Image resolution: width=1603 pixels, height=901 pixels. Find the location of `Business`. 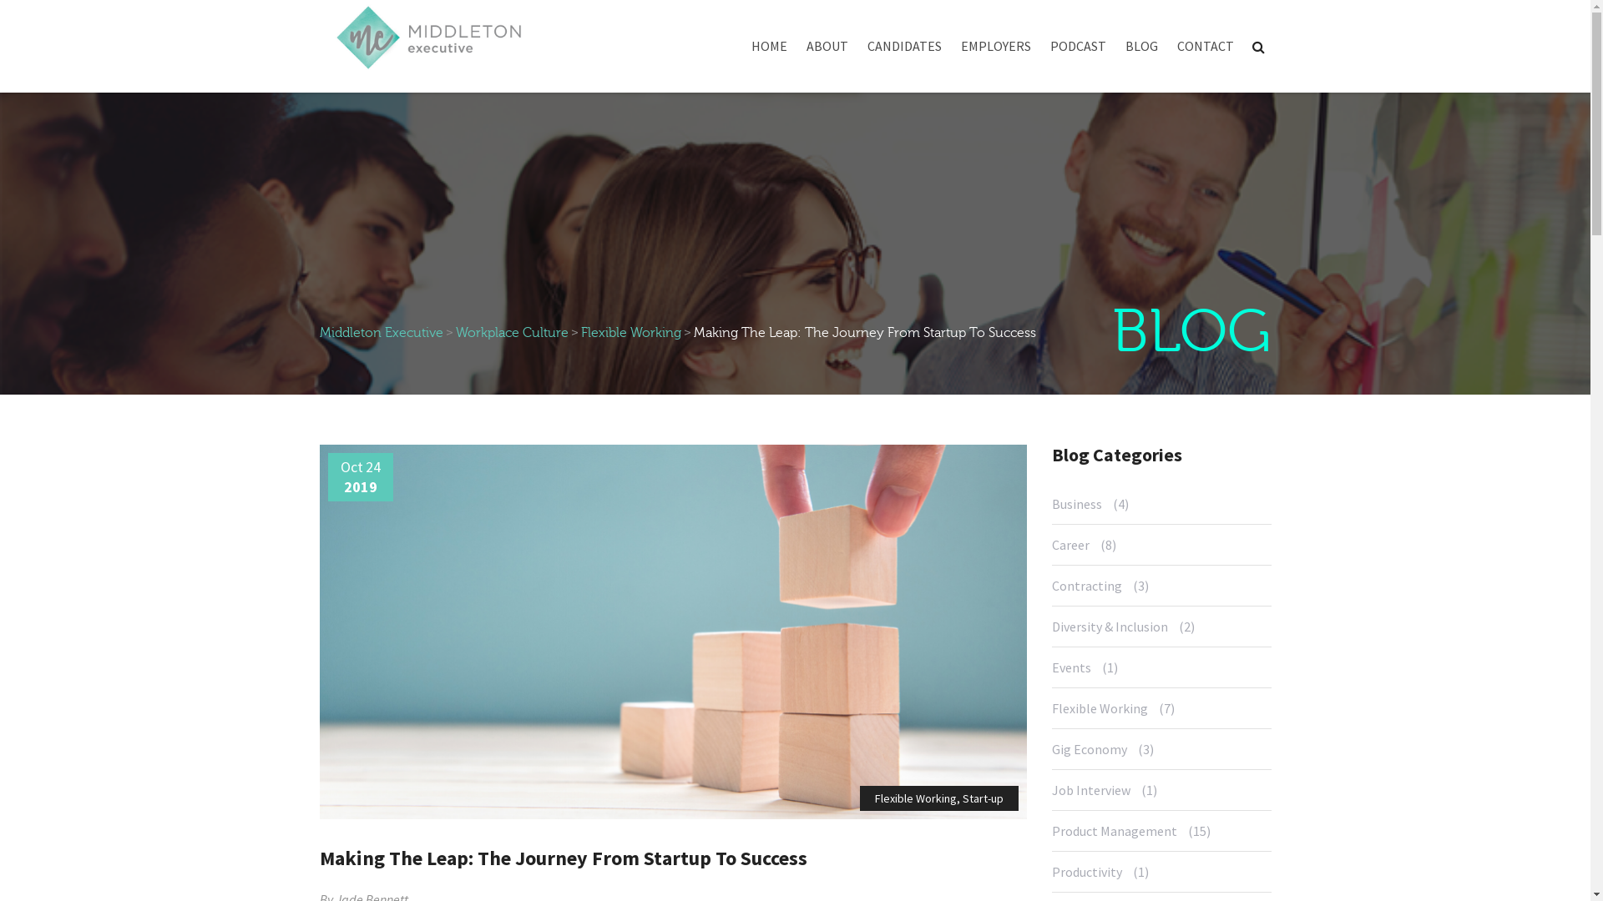

Business is located at coordinates (1081, 509).